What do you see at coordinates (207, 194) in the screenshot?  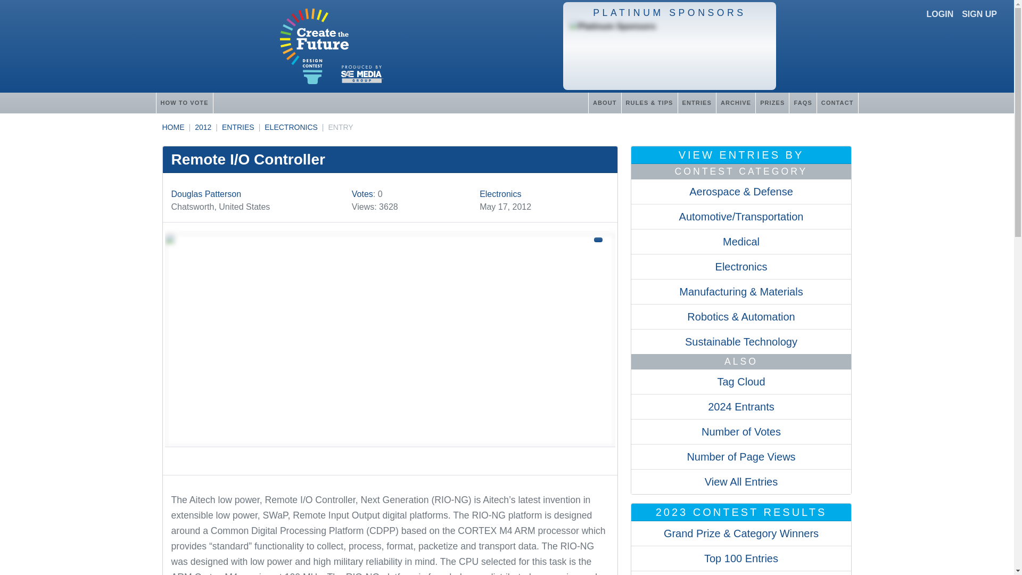 I see `Douglas Patterson` at bounding box center [207, 194].